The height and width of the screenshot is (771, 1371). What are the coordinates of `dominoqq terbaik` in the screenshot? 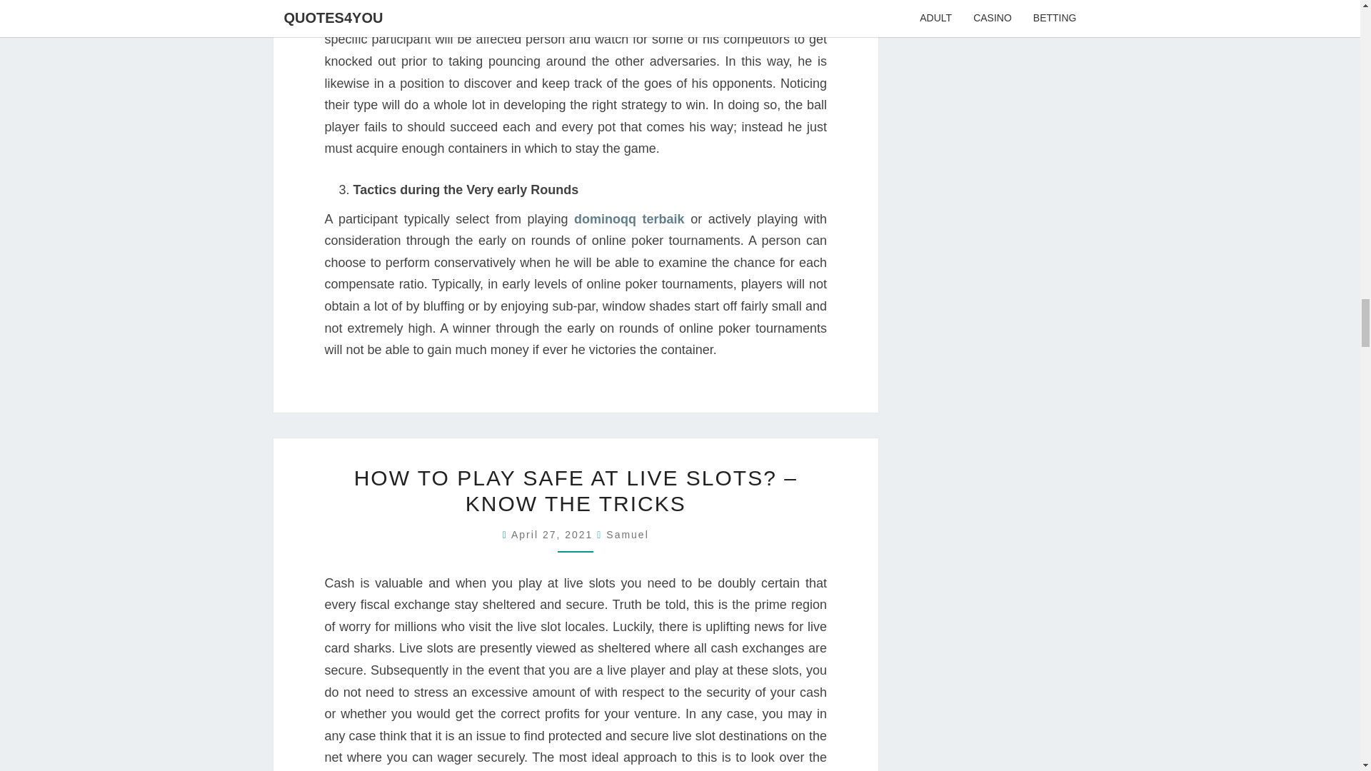 It's located at (629, 219).